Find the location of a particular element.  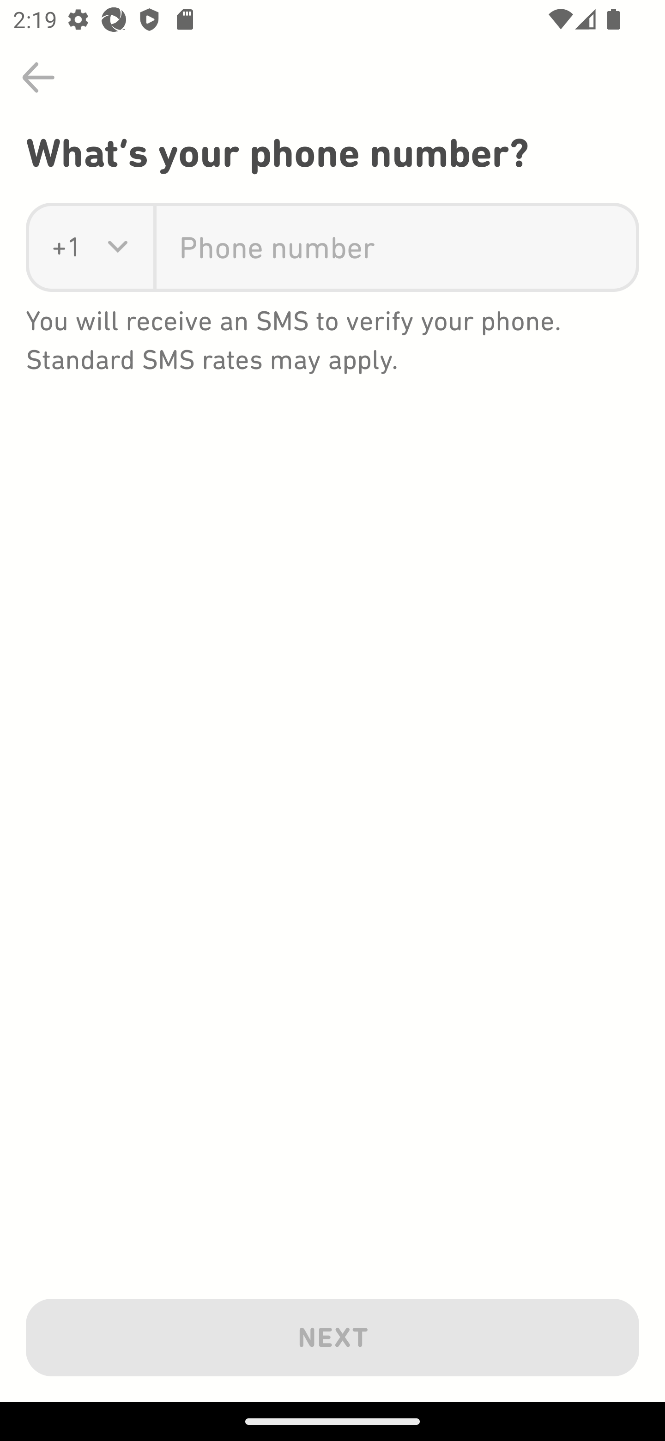

+1 is located at coordinates (66, 248).